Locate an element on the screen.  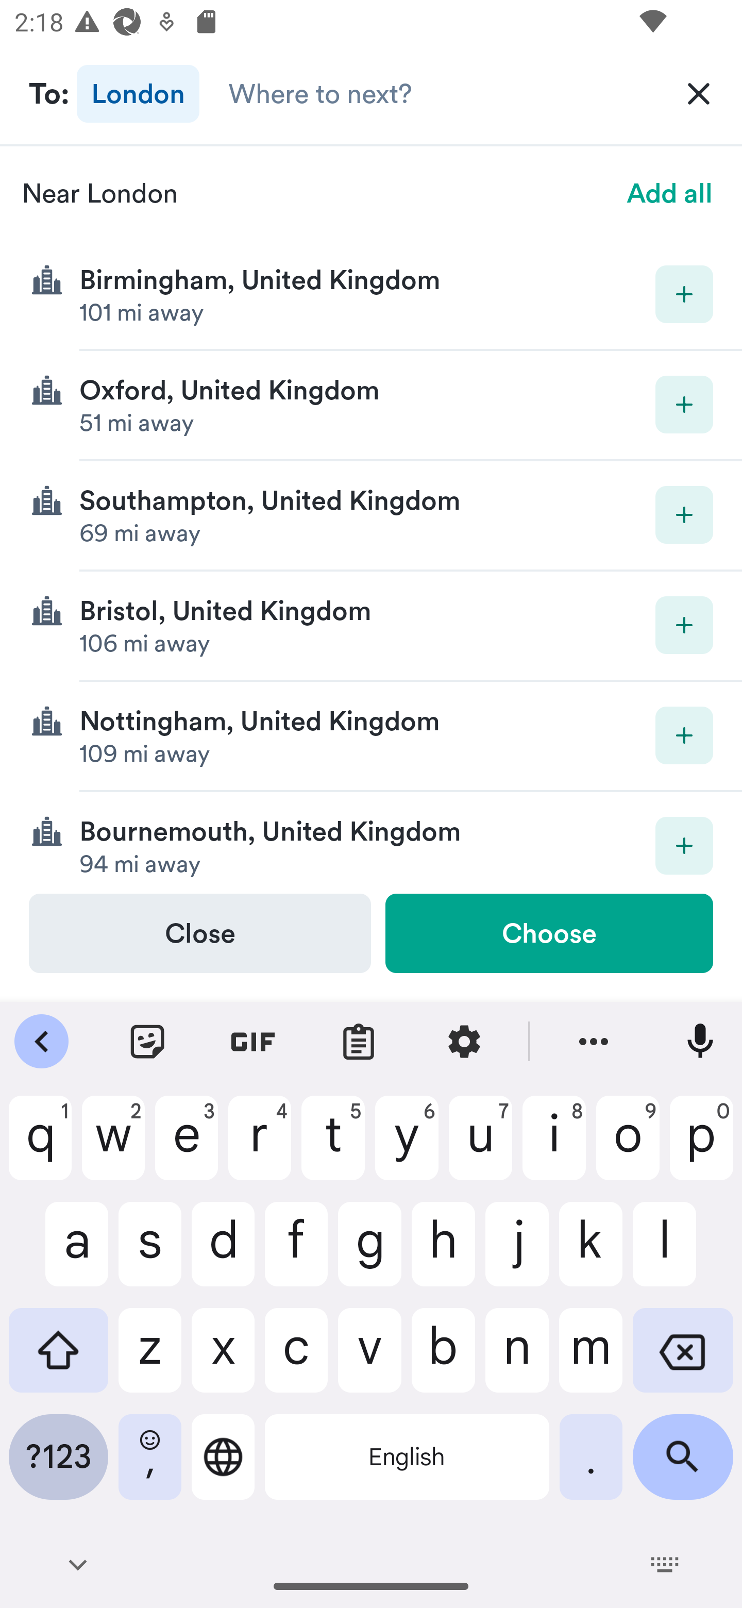
Clear All is located at coordinates (699, 93).